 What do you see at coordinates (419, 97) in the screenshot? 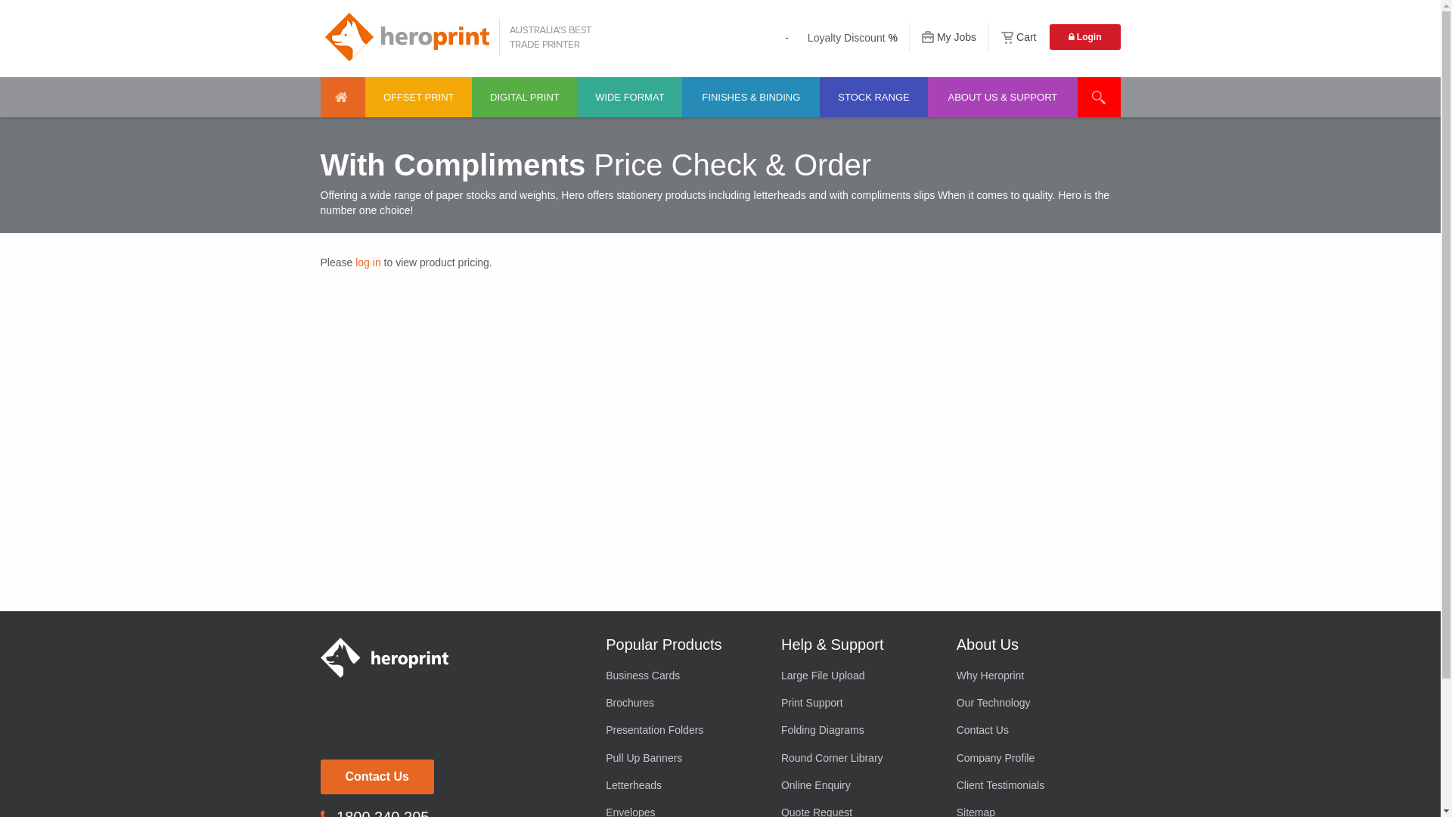
I see `OFFSET PRINT` at bounding box center [419, 97].